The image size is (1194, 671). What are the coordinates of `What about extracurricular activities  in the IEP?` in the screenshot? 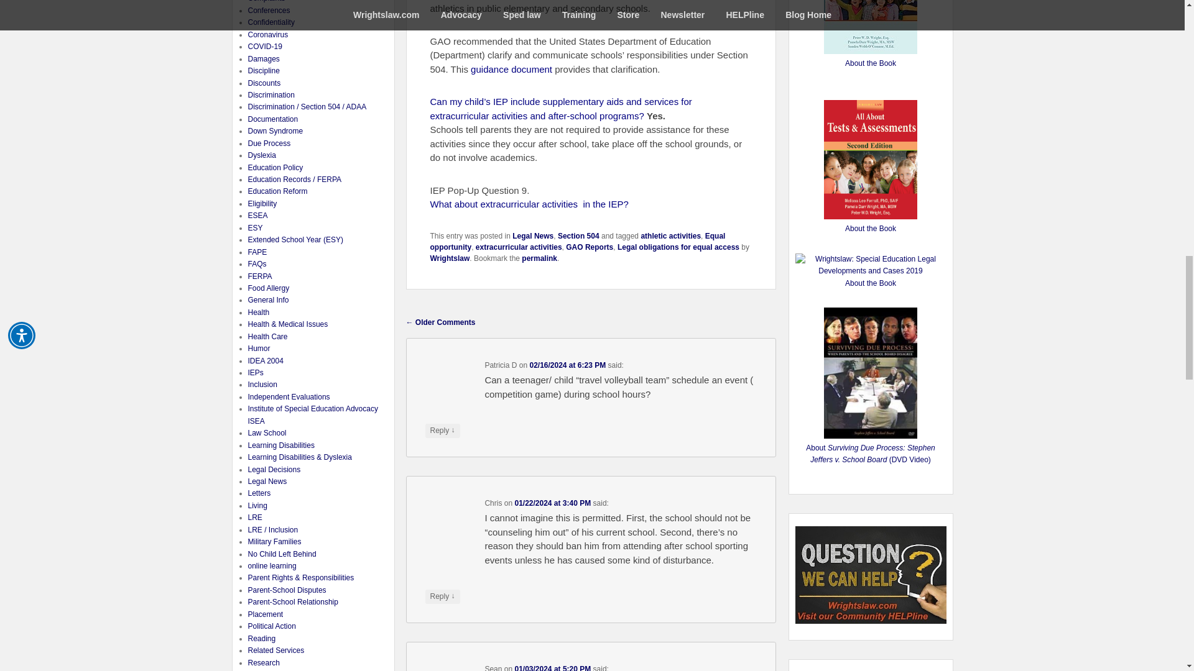 It's located at (529, 204).